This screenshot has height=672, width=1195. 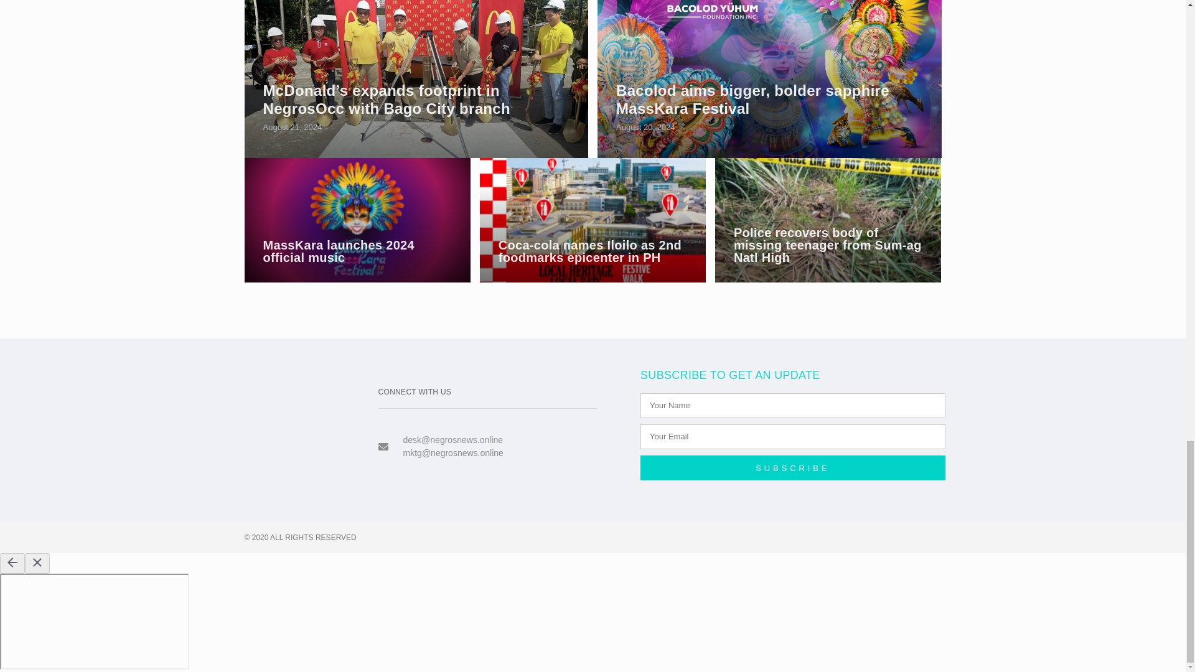 I want to click on Coca-cola names Iloilo as 2nd foodmarks epicenter in PH, so click(x=593, y=220).